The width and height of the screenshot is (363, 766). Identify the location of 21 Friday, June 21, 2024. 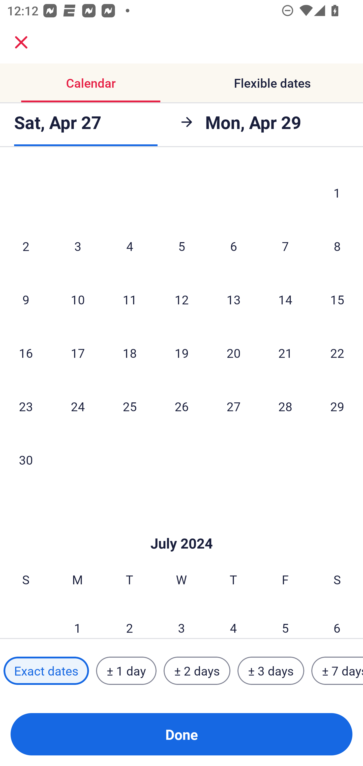
(285, 353).